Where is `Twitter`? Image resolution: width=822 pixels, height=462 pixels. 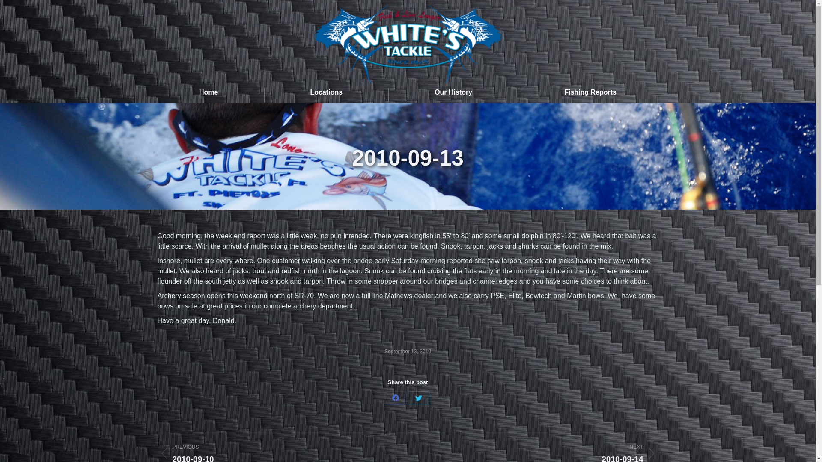
Twitter is located at coordinates (418, 398).